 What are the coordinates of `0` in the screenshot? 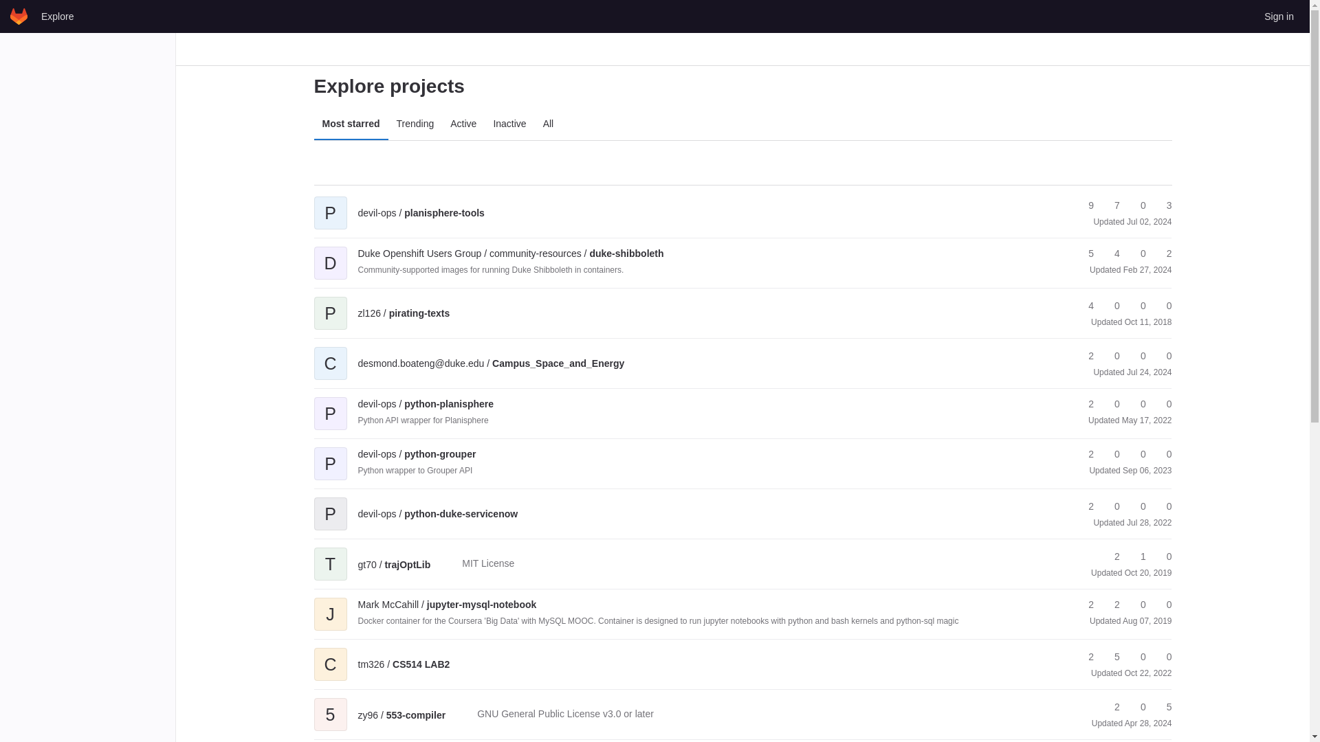 It's located at (1137, 306).